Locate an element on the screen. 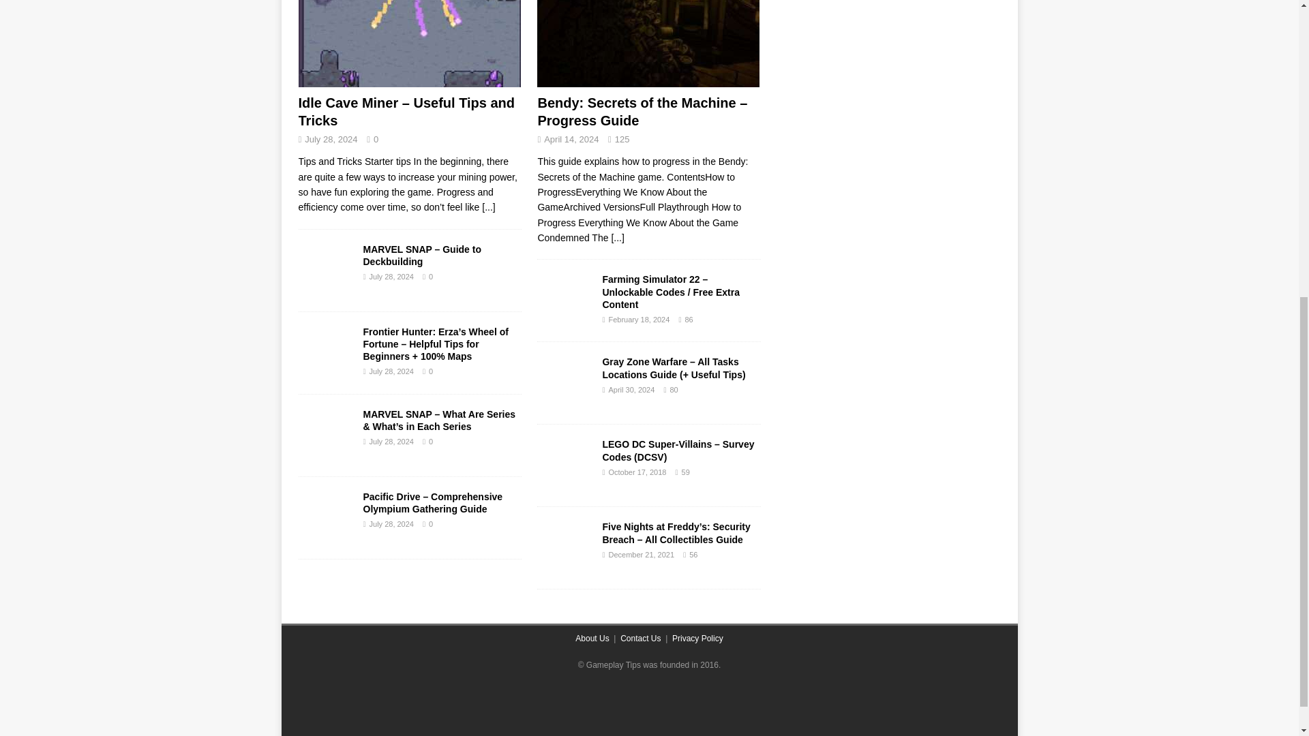 The width and height of the screenshot is (1309, 736). 0 is located at coordinates (431, 371).